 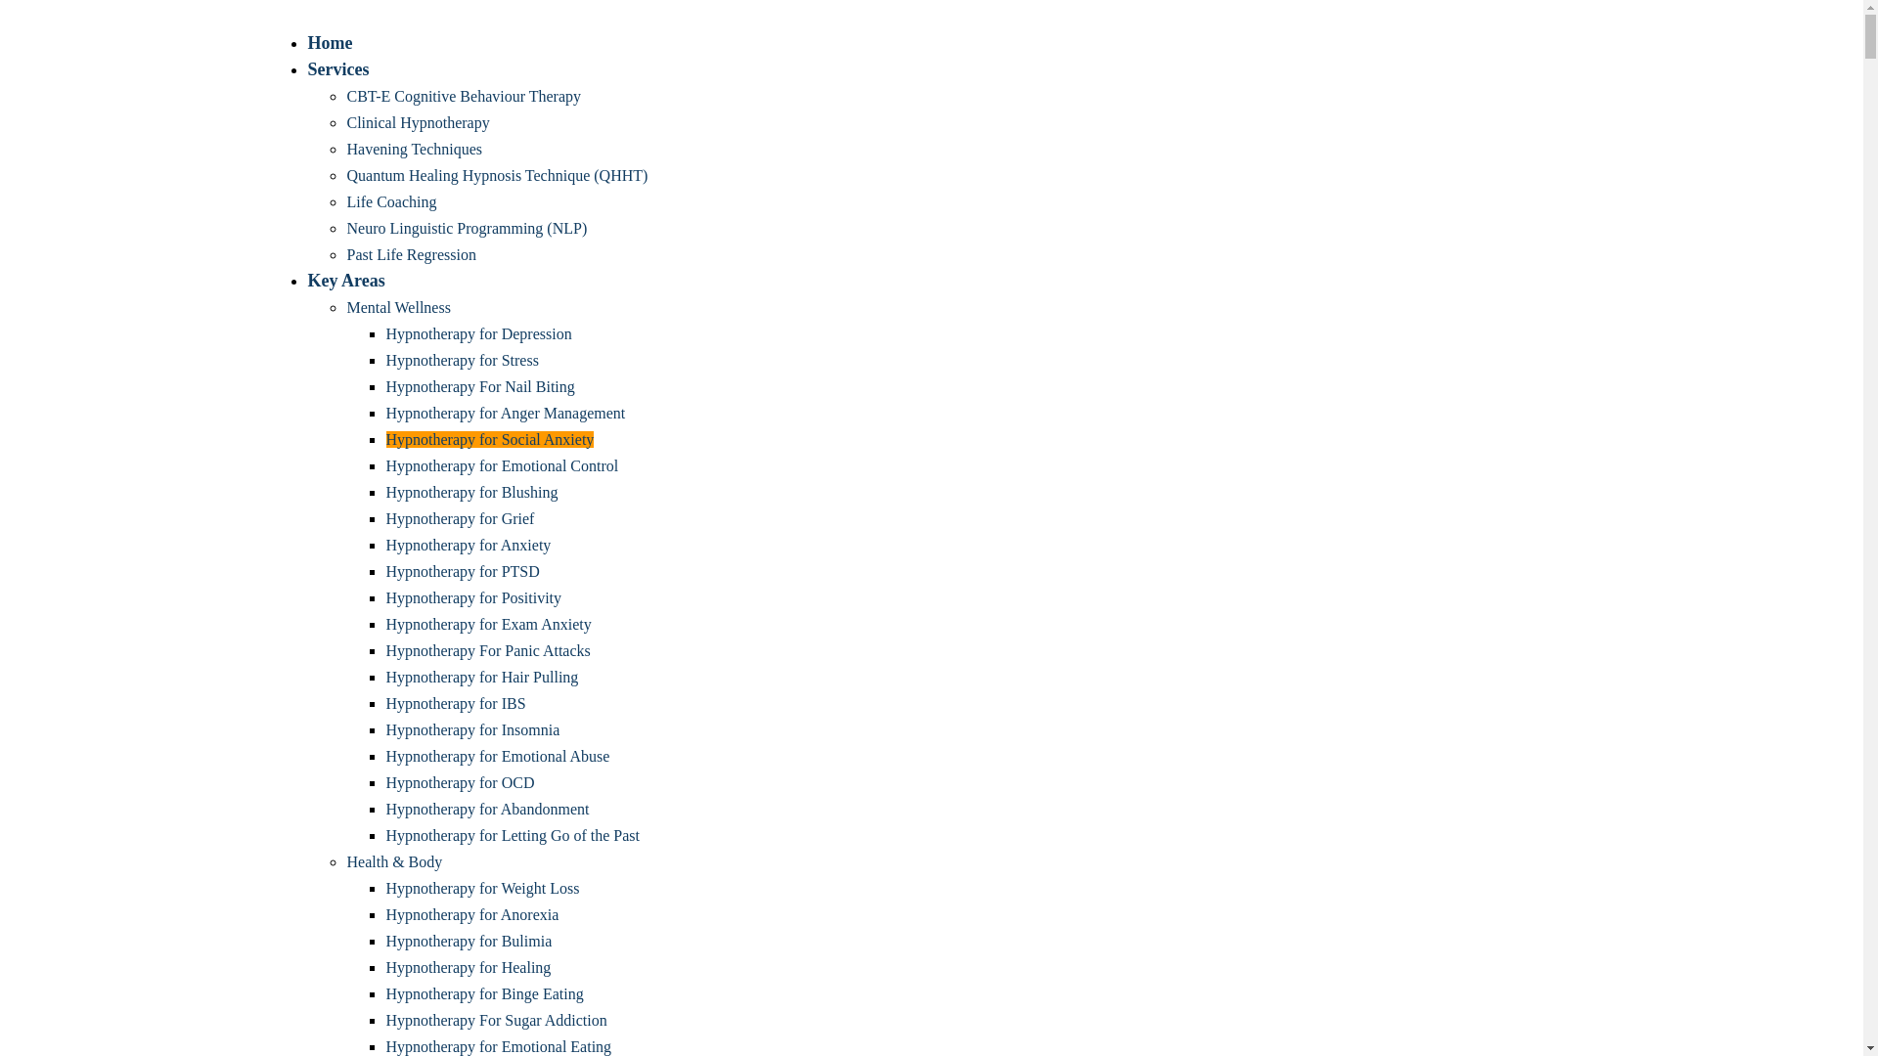 I want to click on Hypnotherapy for Hair Pulling, so click(x=481, y=677).